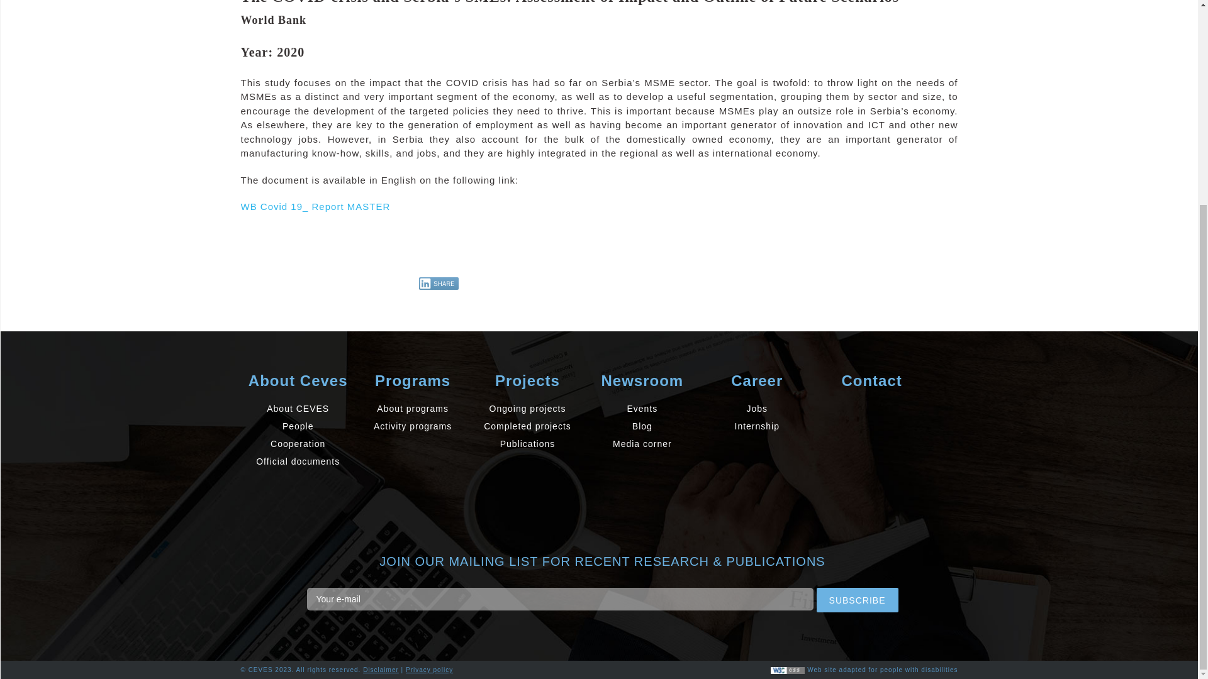  I want to click on Your e-mail, so click(560, 599).